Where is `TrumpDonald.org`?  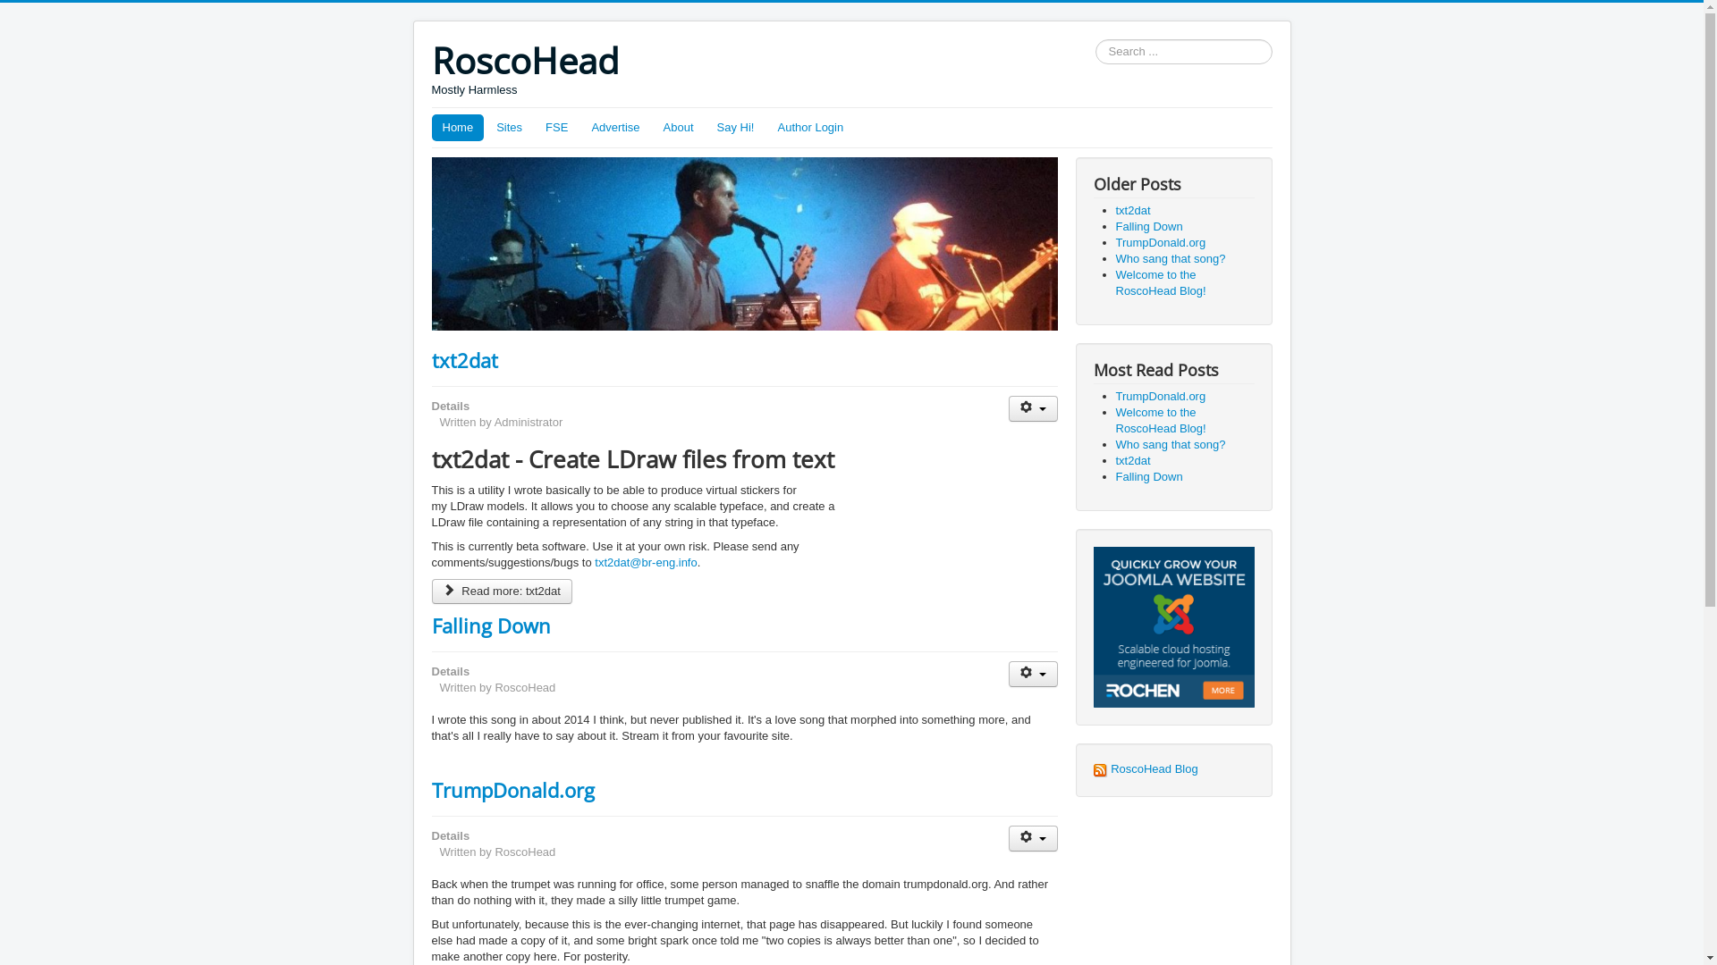
TrumpDonald.org is located at coordinates (1161, 397).